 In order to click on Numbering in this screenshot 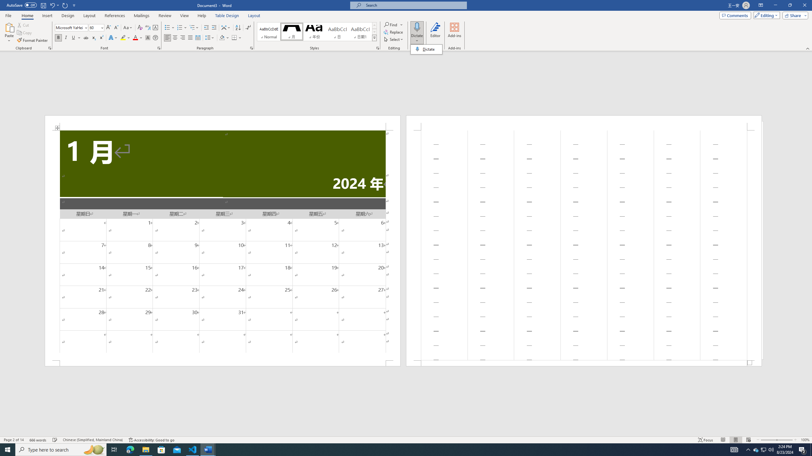, I will do `click(182, 28)`.